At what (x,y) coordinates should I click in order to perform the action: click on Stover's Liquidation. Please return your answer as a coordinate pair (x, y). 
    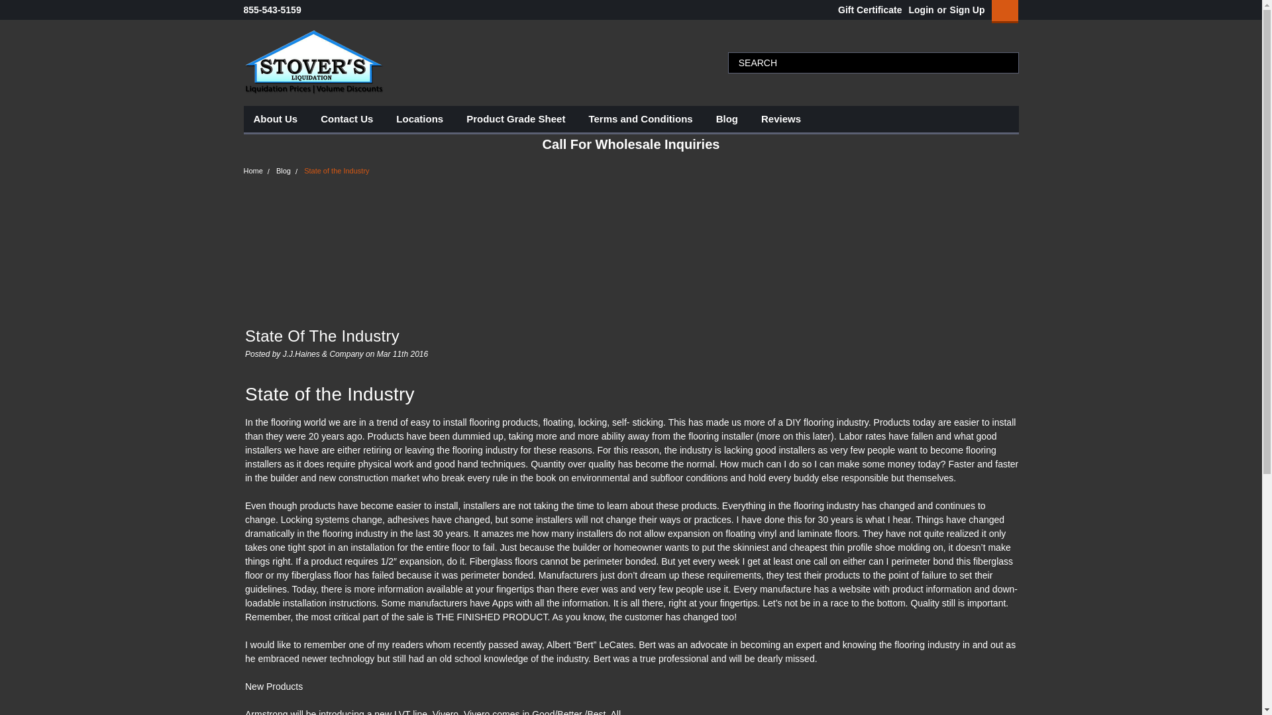
    Looking at the image, I should click on (314, 62).